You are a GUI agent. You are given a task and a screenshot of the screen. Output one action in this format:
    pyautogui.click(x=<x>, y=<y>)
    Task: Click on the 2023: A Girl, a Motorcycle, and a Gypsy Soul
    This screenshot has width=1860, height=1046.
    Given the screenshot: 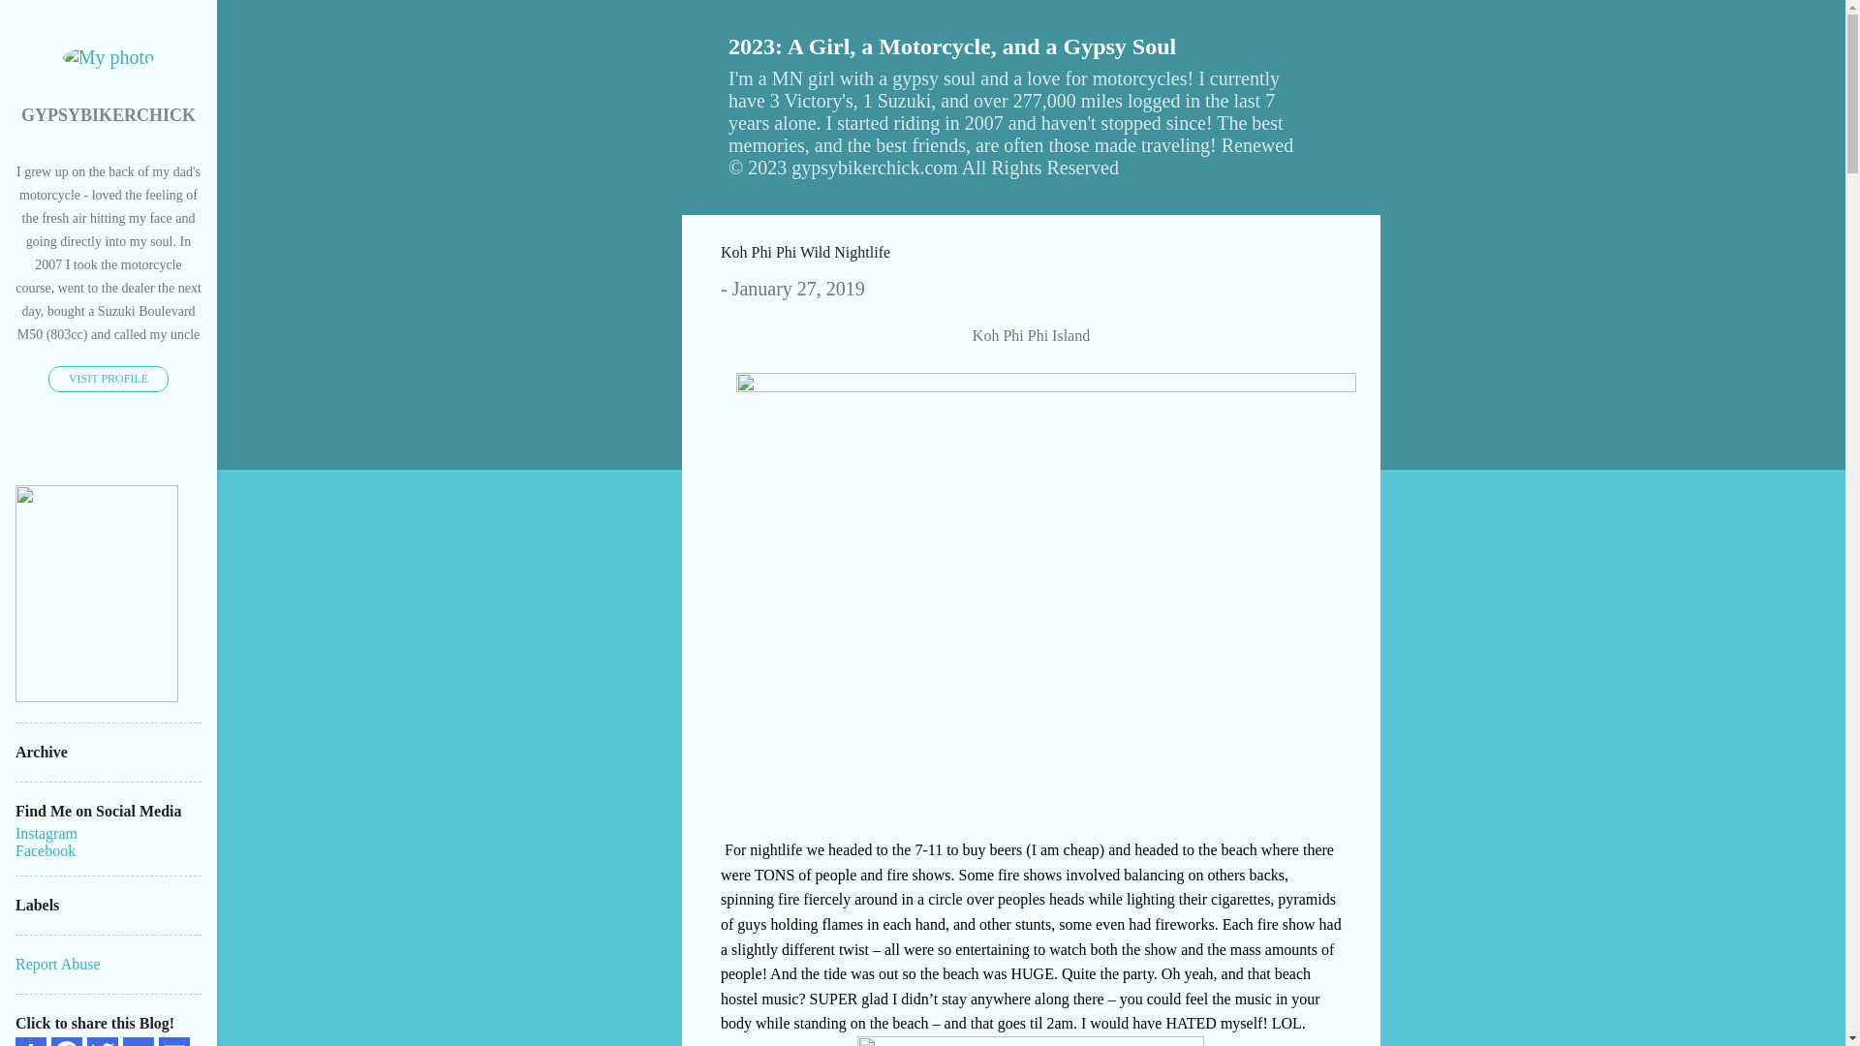 What is the action you would take?
    pyautogui.click(x=951, y=46)
    